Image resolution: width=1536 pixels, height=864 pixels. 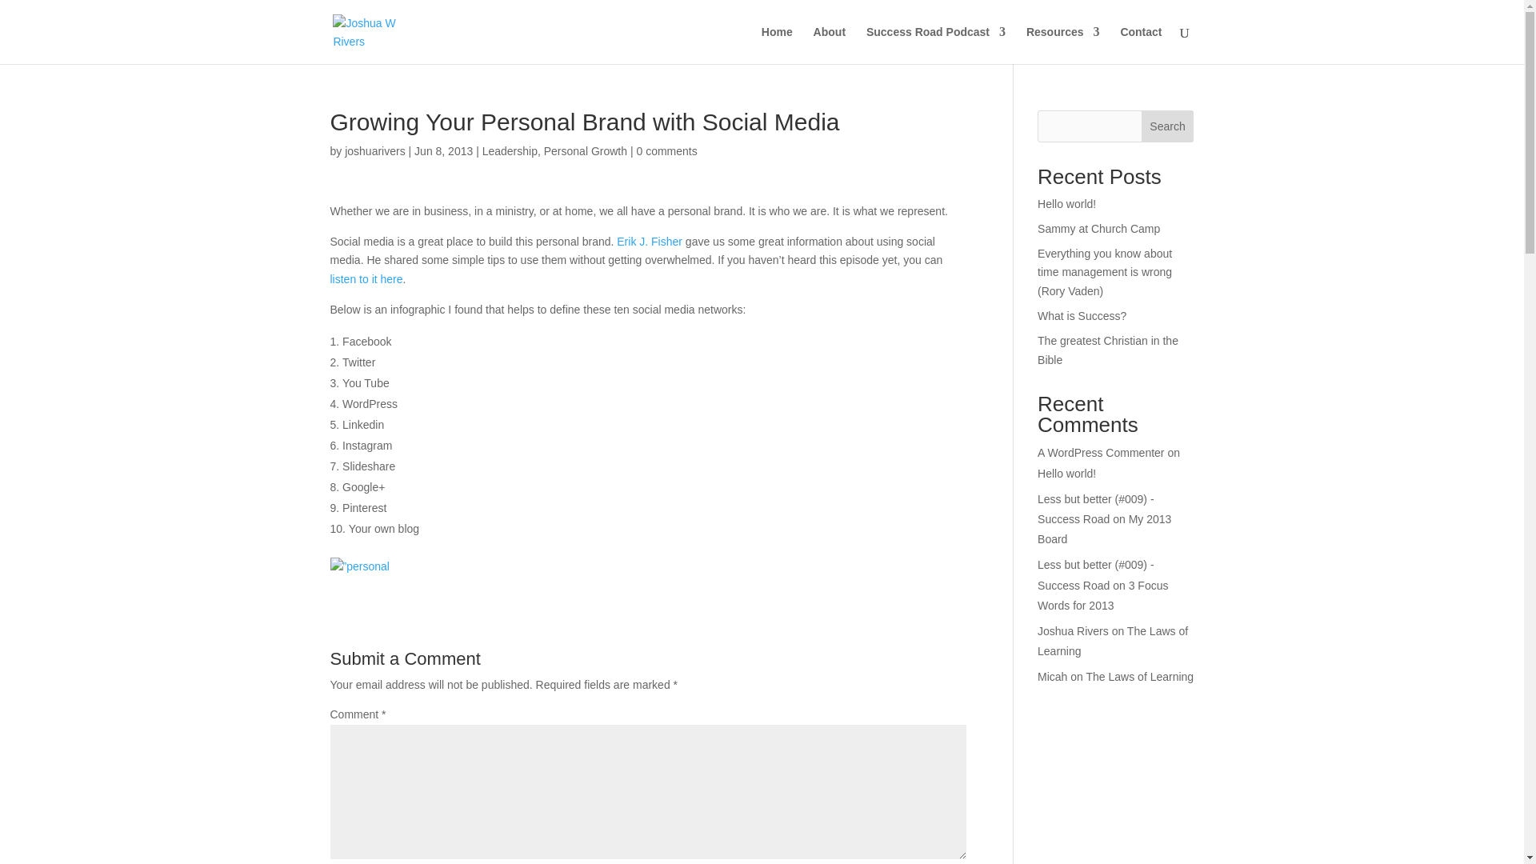 What do you see at coordinates (1067, 204) in the screenshot?
I see `Hello world!` at bounding box center [1067, 204].